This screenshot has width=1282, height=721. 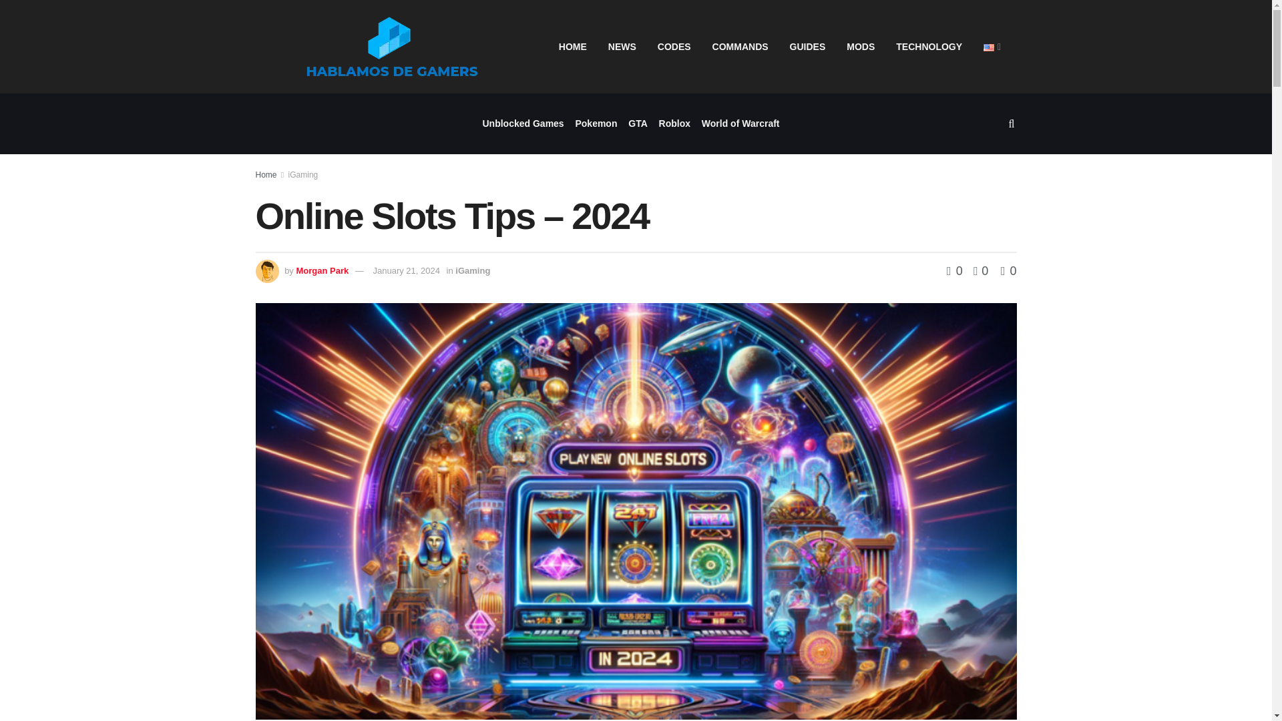 What do you see at coordinates (622, 47) in the screenshot?
I see `NEWS` at bounding box center [622, 47].